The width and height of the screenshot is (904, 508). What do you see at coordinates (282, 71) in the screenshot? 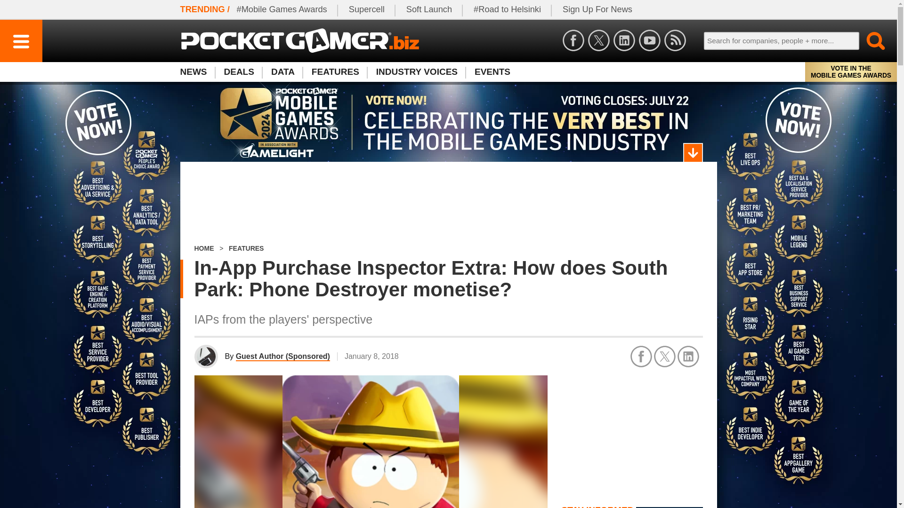
I see `DATA` at bounding box center [282, 71].